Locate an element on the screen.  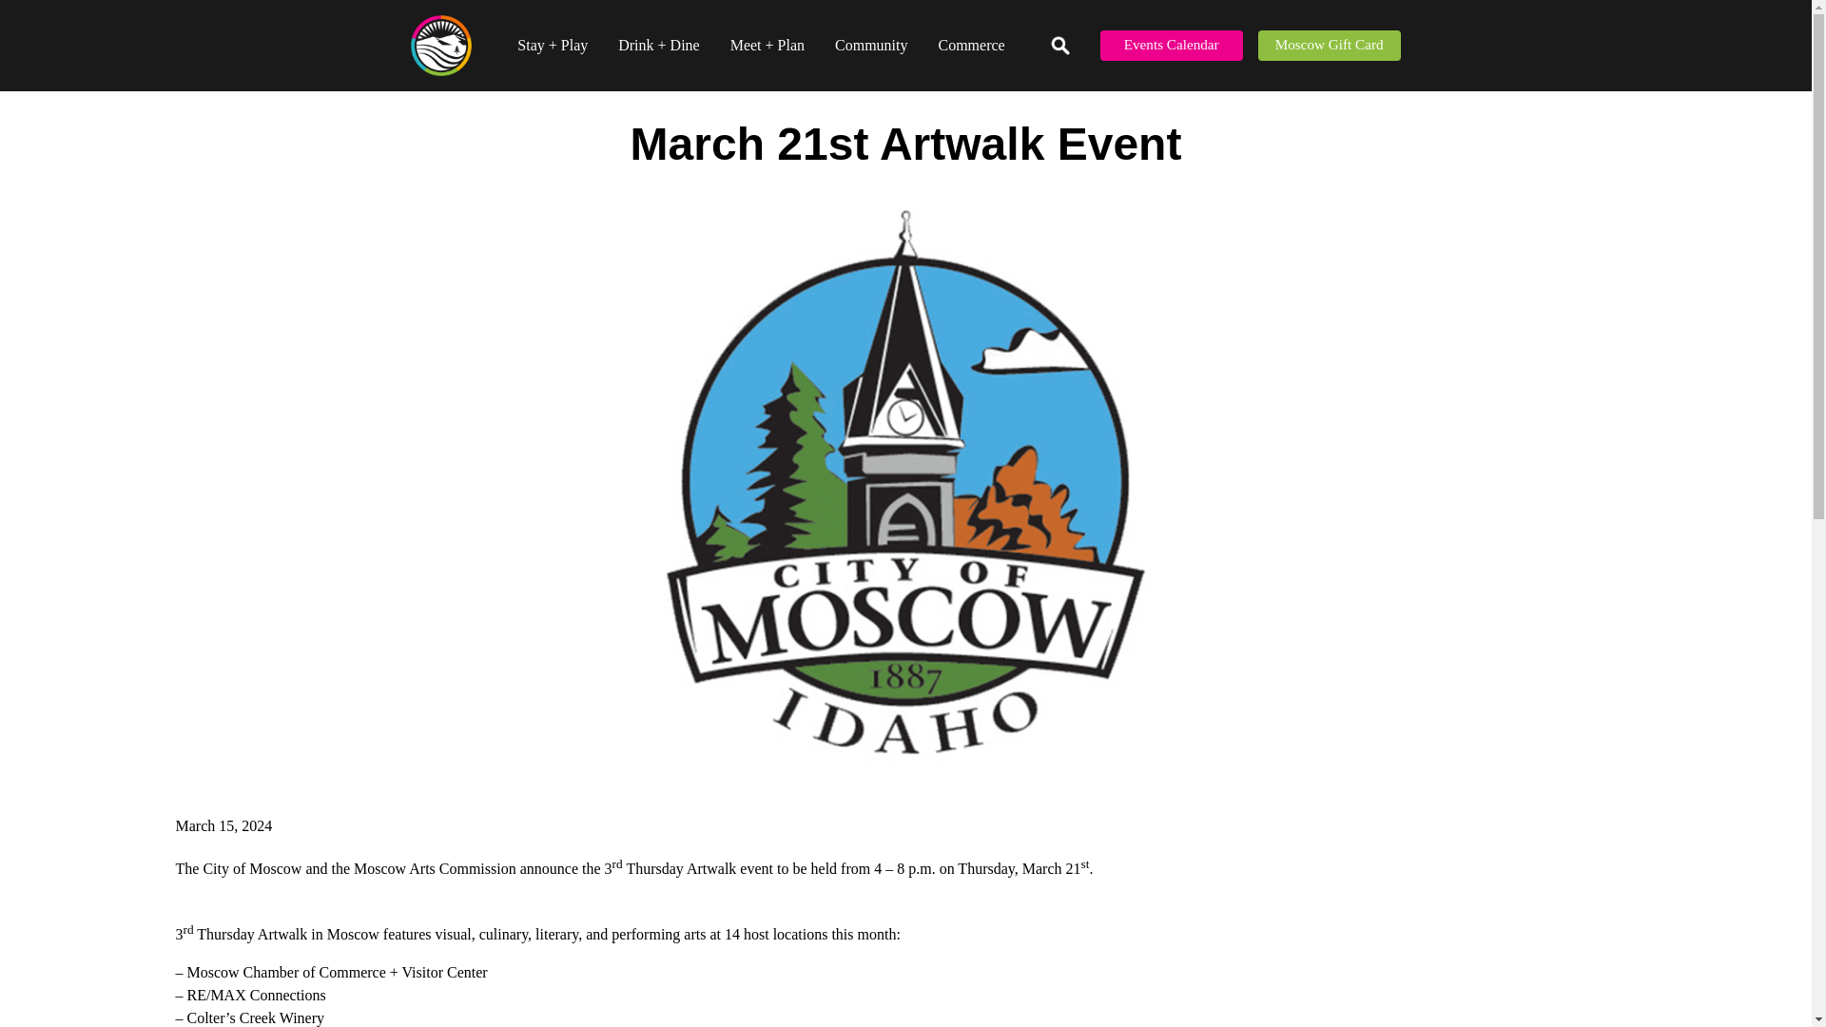
Commerce is located at coordinates (970, 46).